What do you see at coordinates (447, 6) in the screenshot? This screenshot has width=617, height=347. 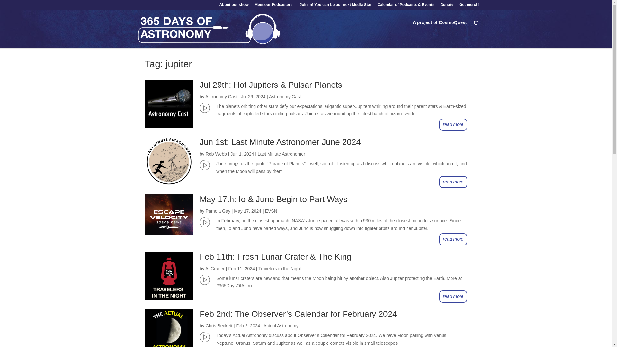 I see `Donate` at bounding box center [447, 6].